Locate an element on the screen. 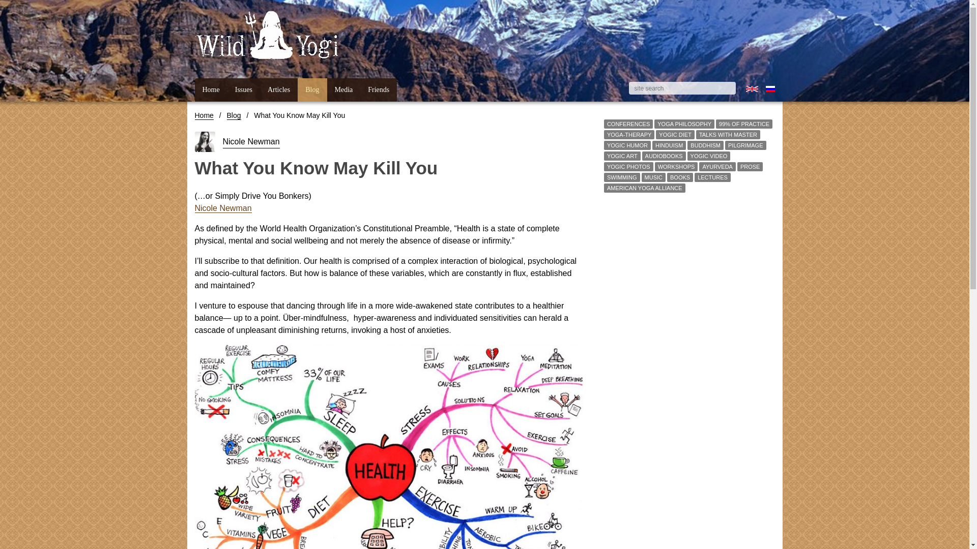  PROSE is located at coordinates (750, 166).